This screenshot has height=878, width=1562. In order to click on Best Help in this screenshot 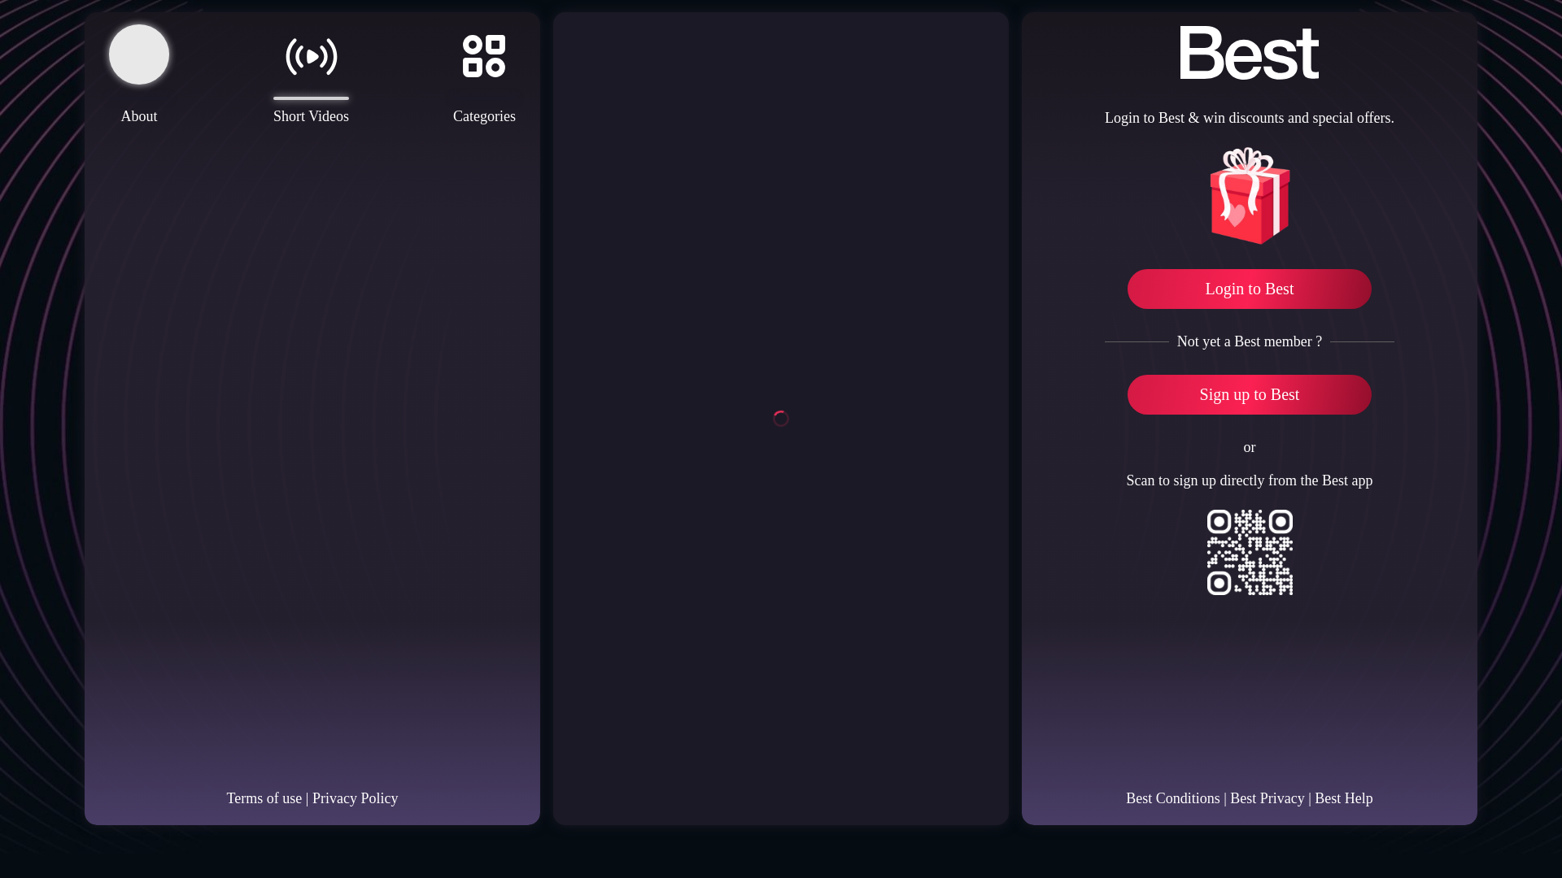, I will do `click(1344, 798)`.